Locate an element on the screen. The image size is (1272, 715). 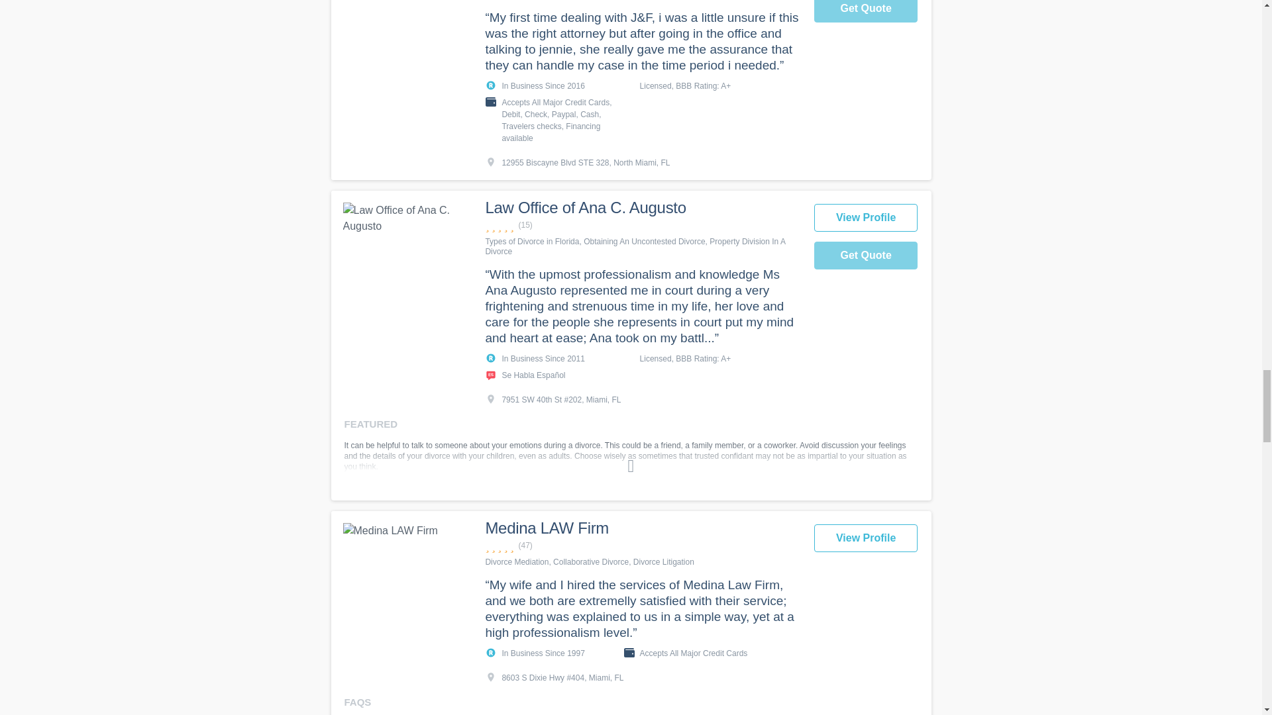
4.9 is located at coordinates (642, 225).